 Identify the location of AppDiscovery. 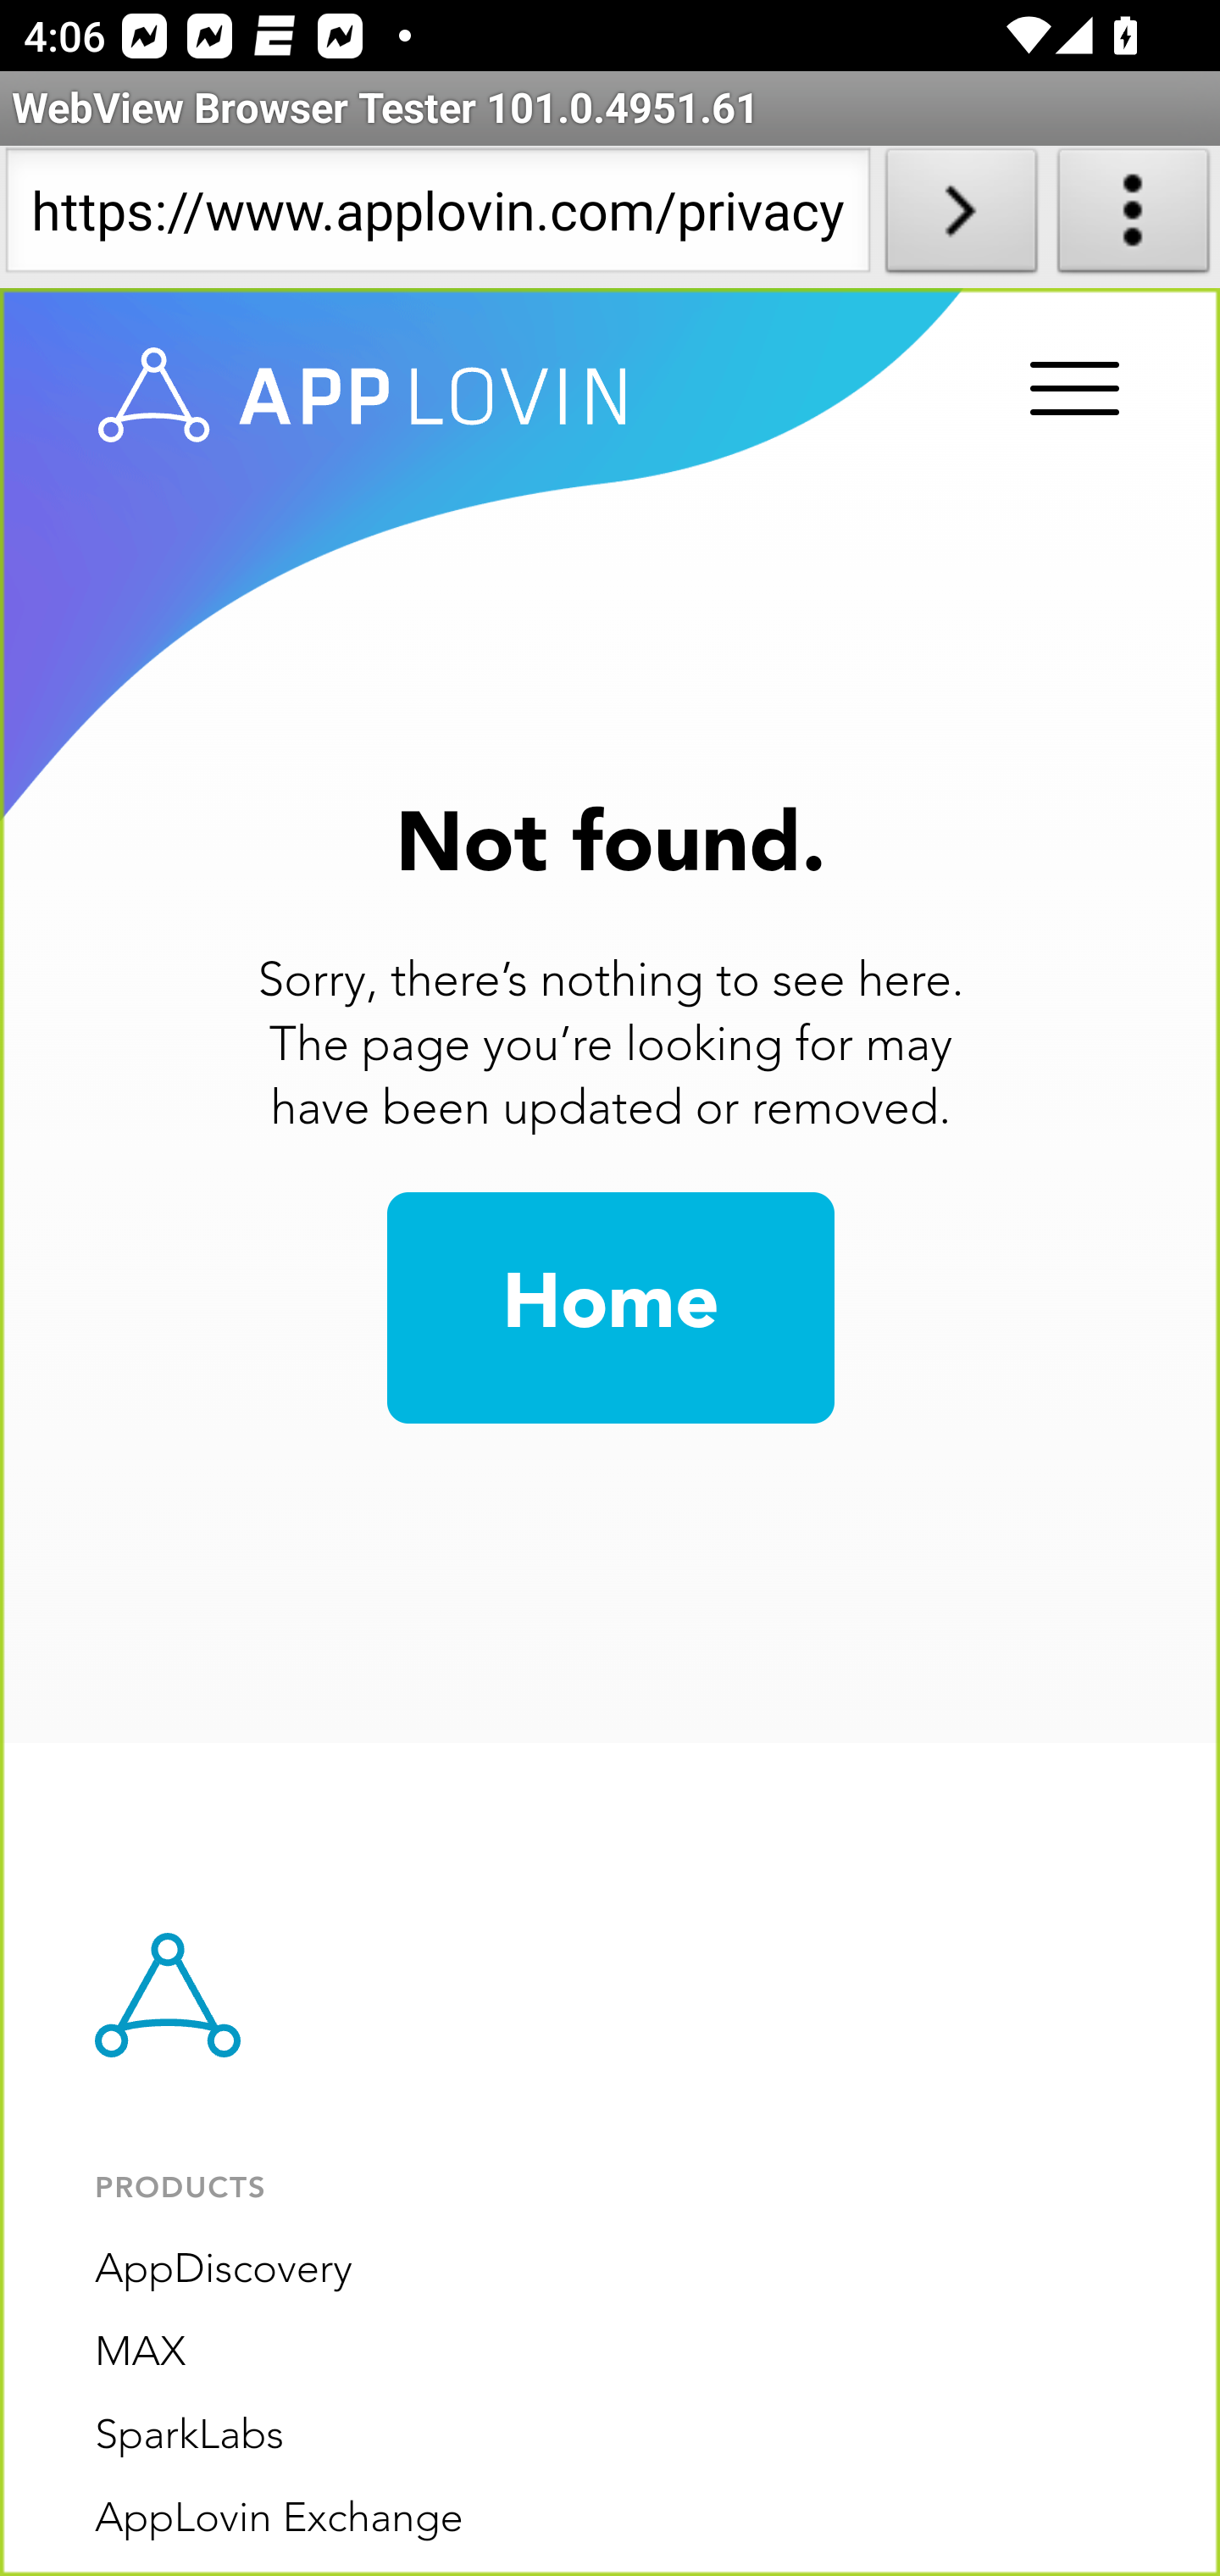
(224, 2270).